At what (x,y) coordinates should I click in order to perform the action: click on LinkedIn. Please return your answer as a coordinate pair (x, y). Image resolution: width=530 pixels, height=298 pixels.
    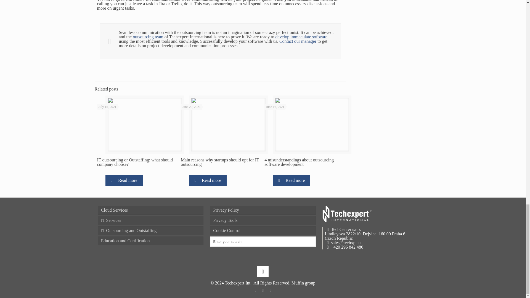
    Looking at the image, I should click on (271, 290).